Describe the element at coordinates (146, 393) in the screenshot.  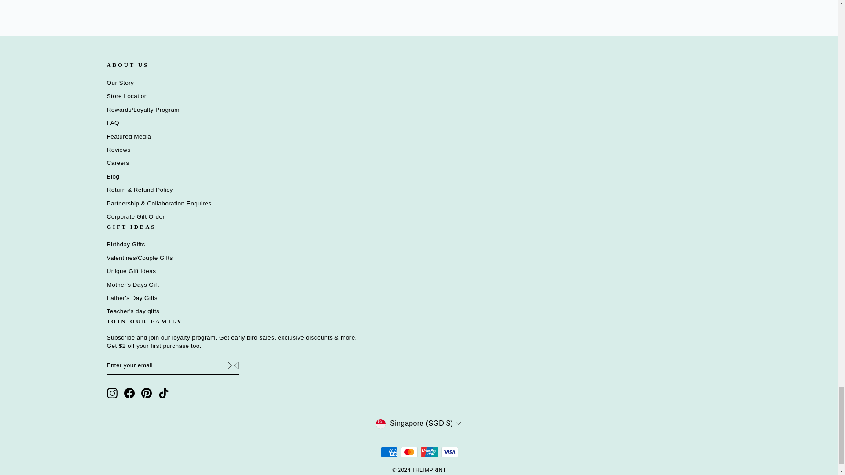
I see `THEIMPRINT on Pinterest` at that location.